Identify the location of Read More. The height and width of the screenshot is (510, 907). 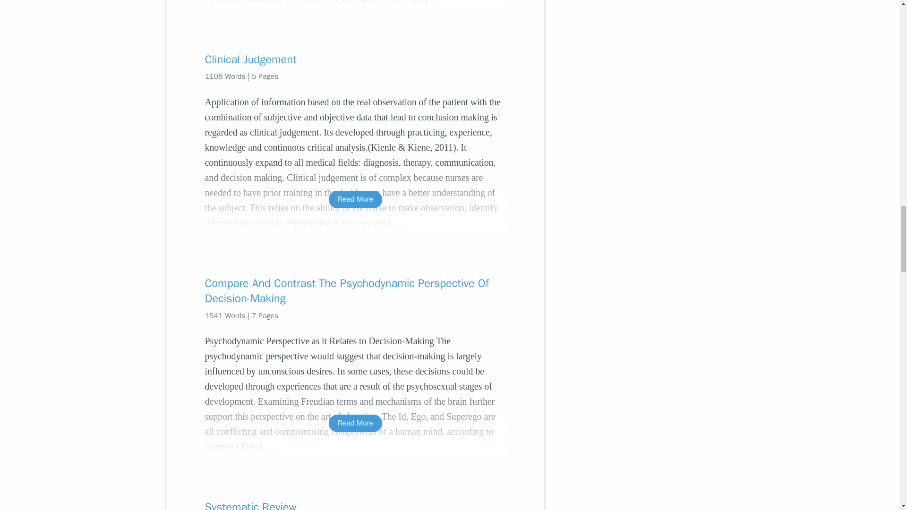
(355, 423).